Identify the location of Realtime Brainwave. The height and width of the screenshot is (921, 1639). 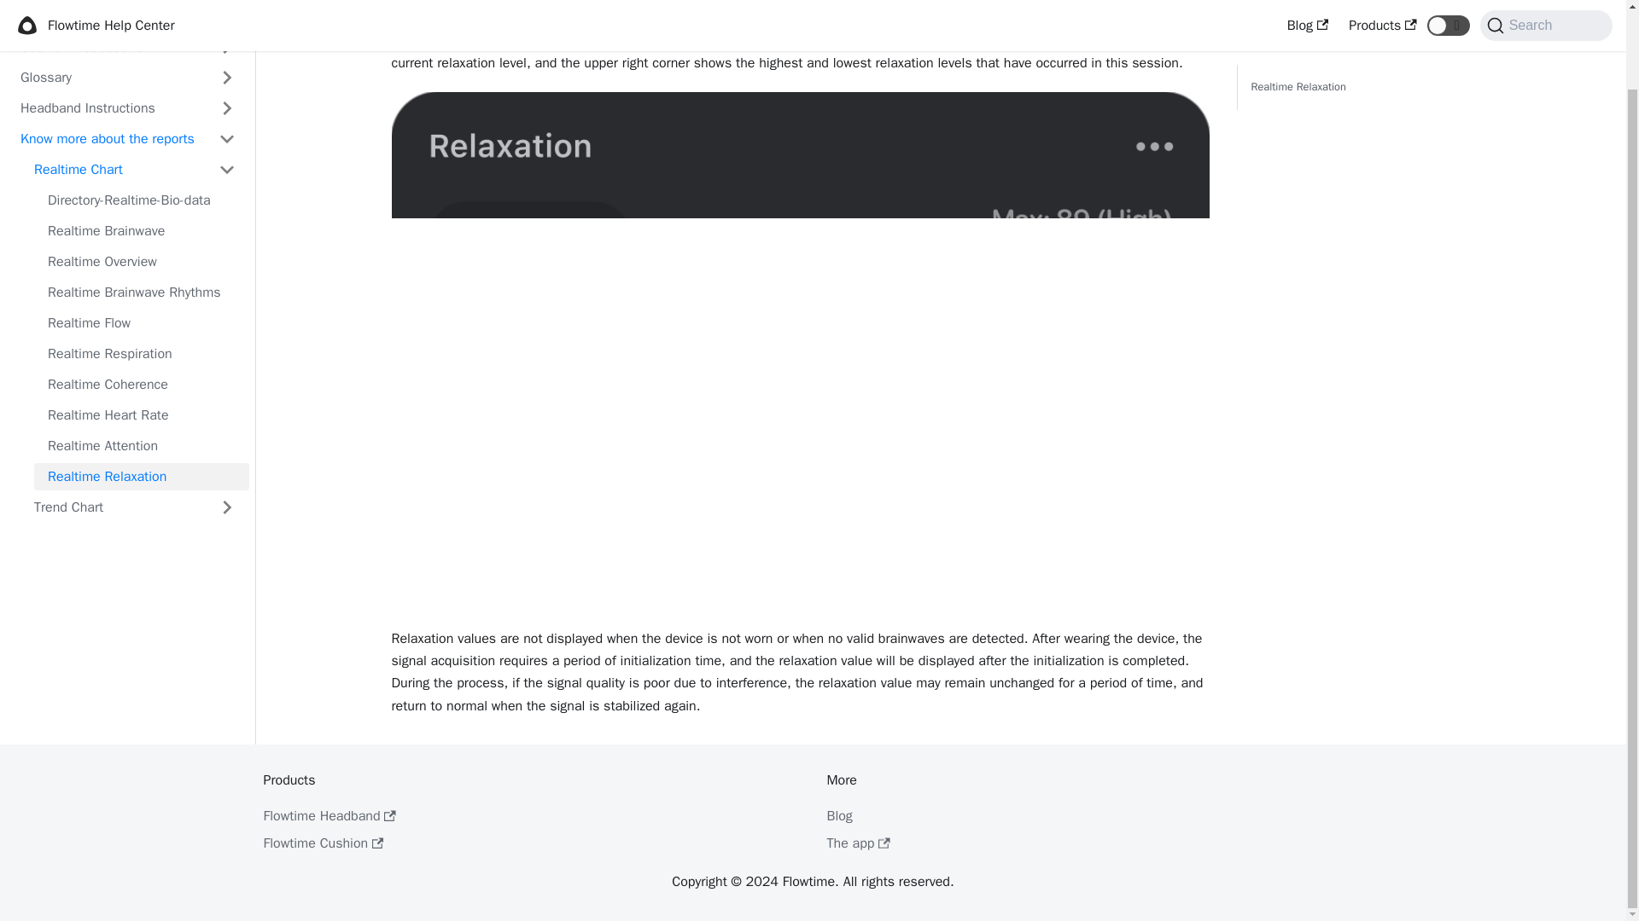
(142, 230).